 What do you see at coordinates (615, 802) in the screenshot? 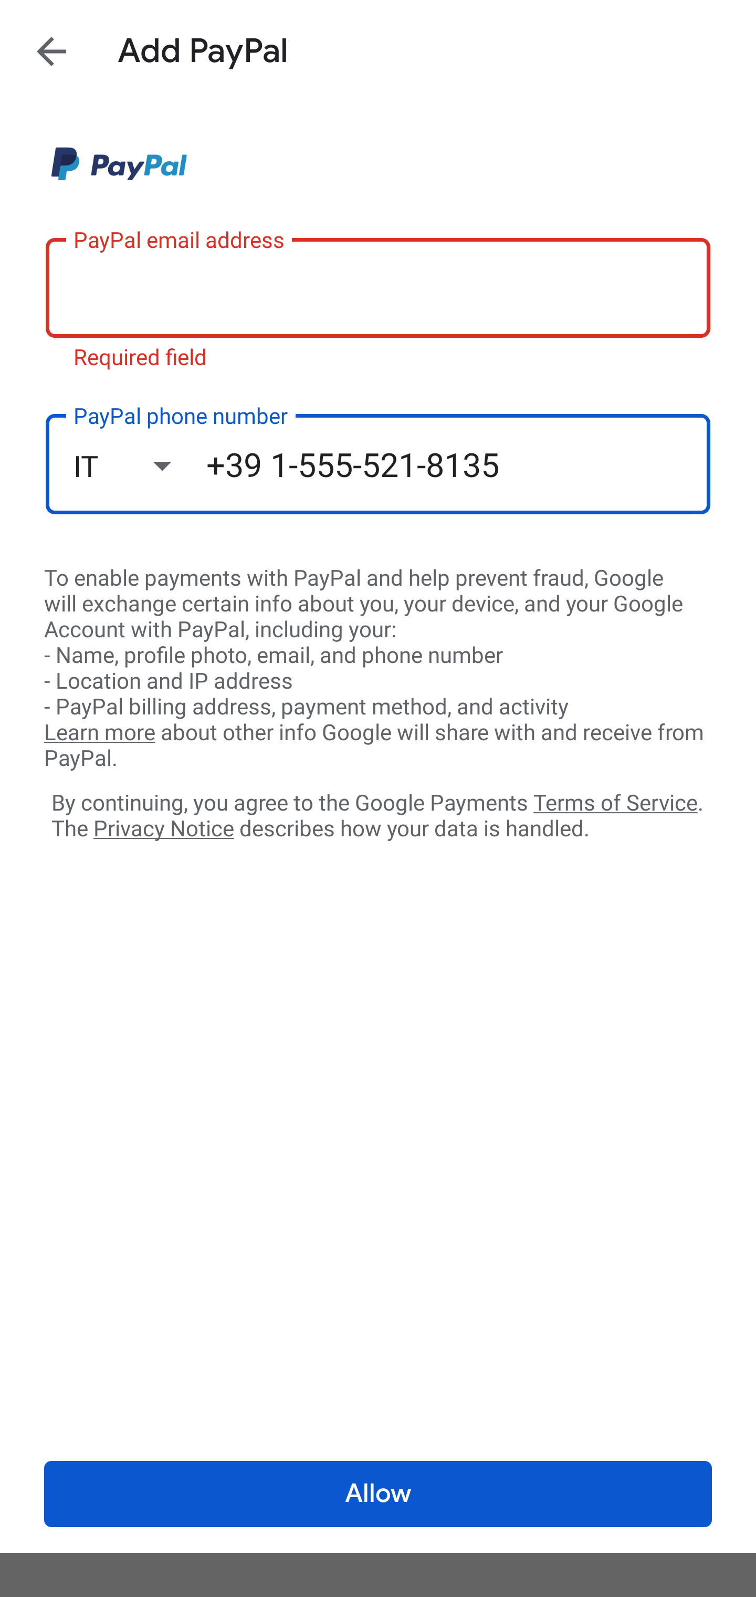
I see `Terms of Service` at bounding box center [615, 802].